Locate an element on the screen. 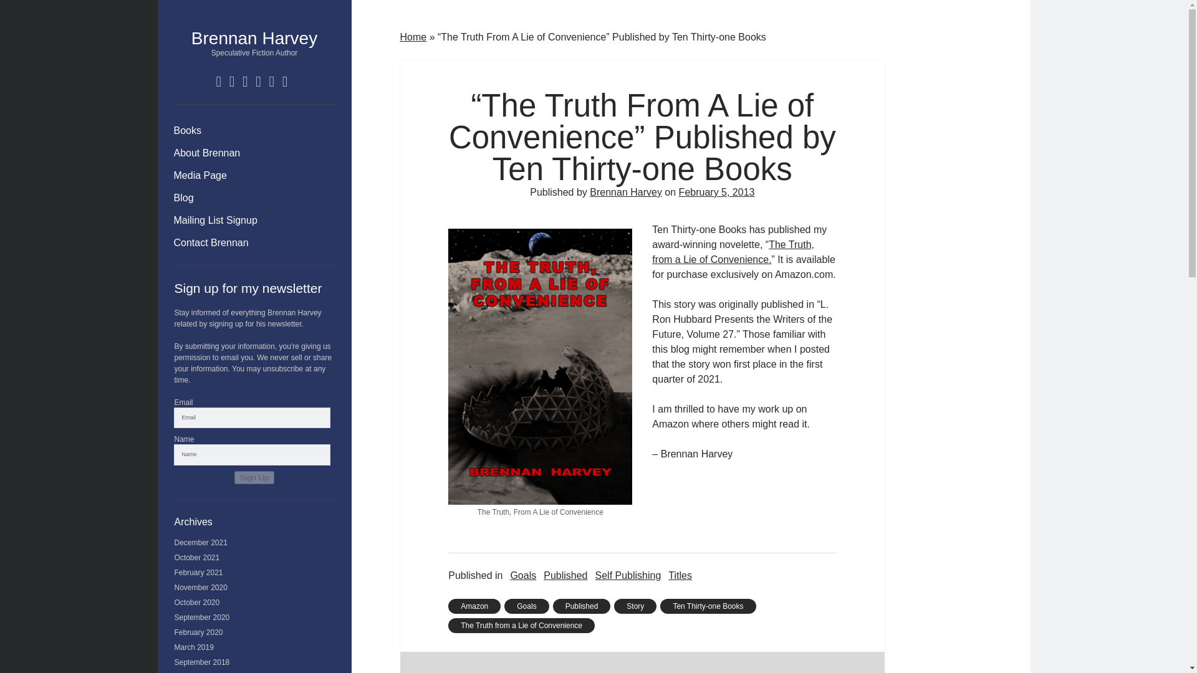 The width and height of the screenshot is (1197, 673). February 2021 is located at coordinates (198, 572).